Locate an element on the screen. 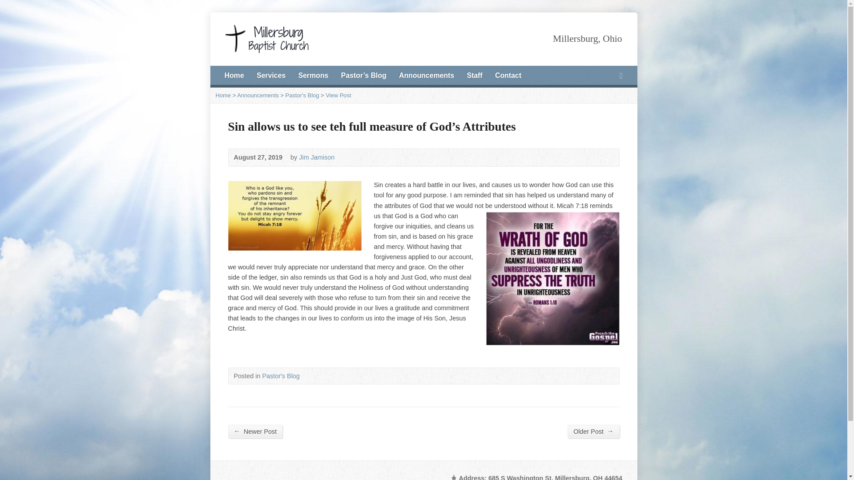 The height and width of the screenshot is (480, 854). Sermons is located at coordinates (313, 76).